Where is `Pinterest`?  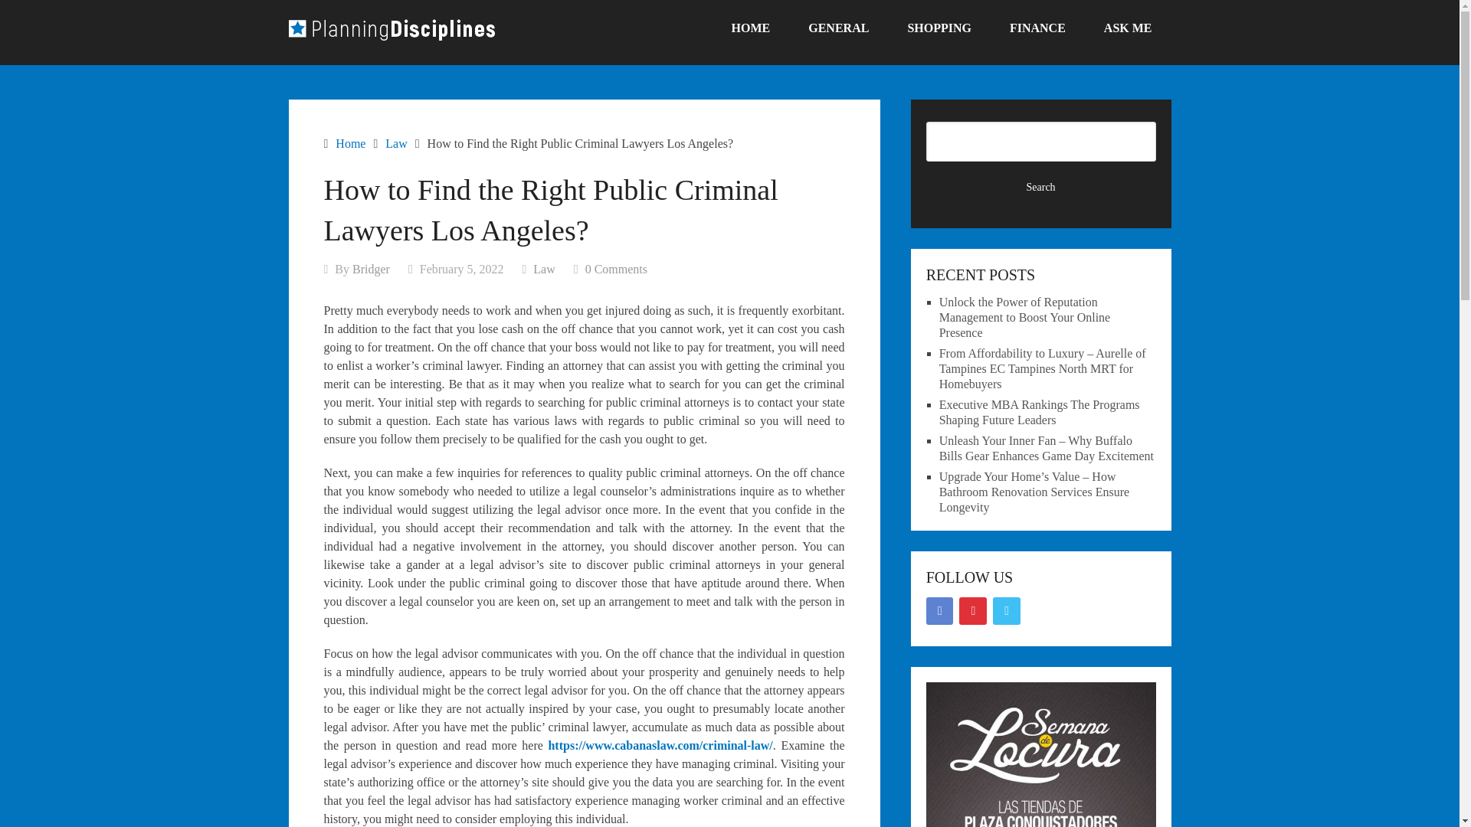
Pinterest is located at coordinates (973, 611).